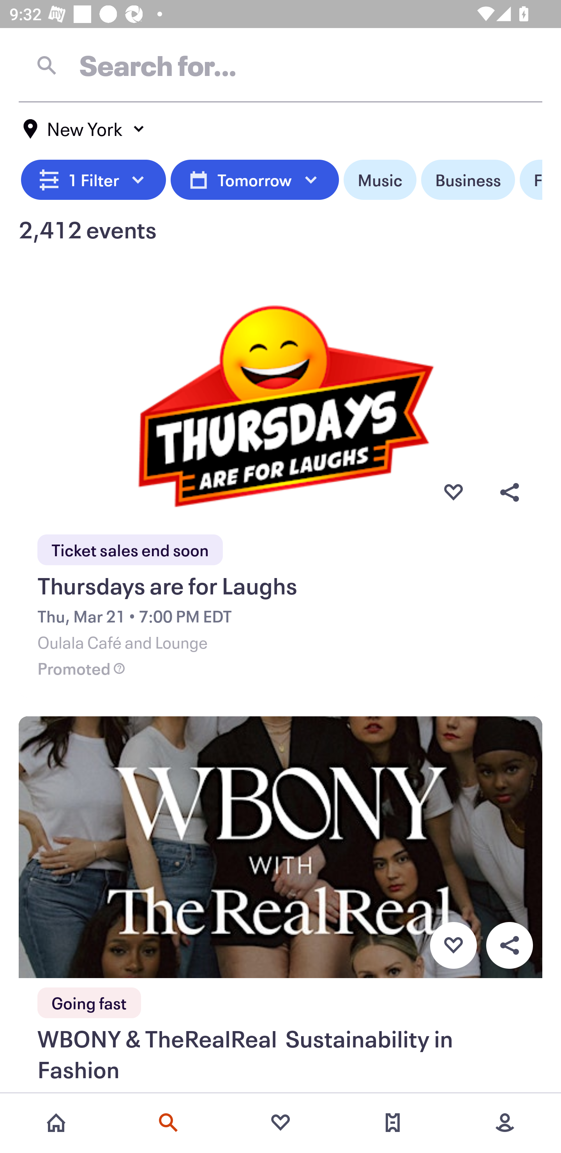  What do you see at coordinates (254, 180) in the screenshot?
I see `Tomorrow` at bounding box center [254, 180].